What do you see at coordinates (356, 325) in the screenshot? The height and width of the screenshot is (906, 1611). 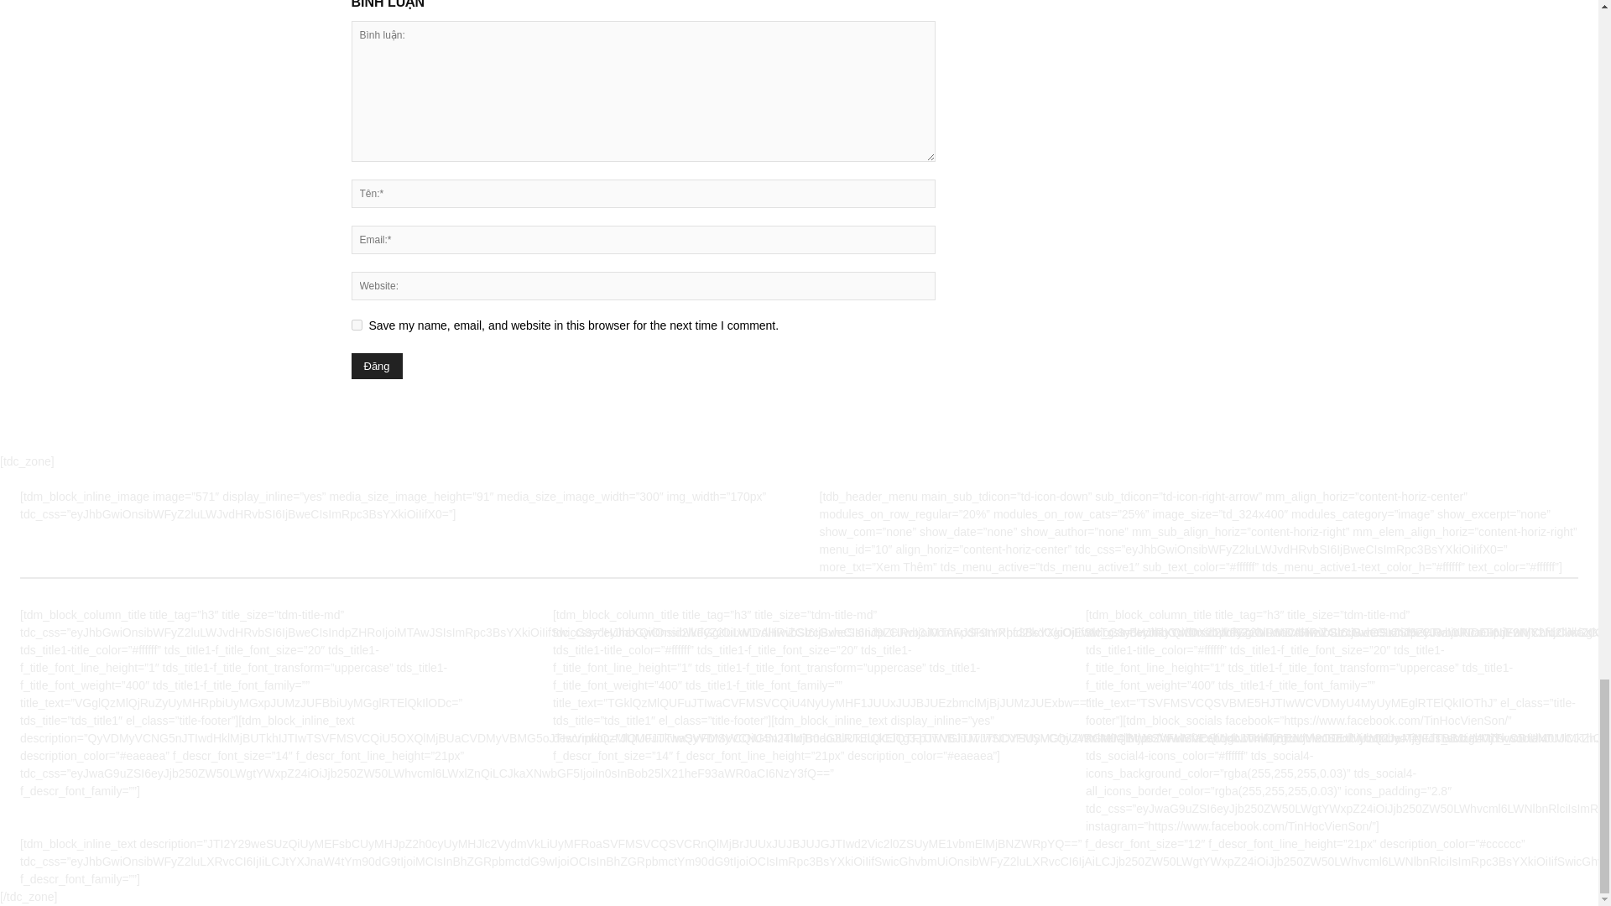 I see `yes` at bounding box center [356, 325].